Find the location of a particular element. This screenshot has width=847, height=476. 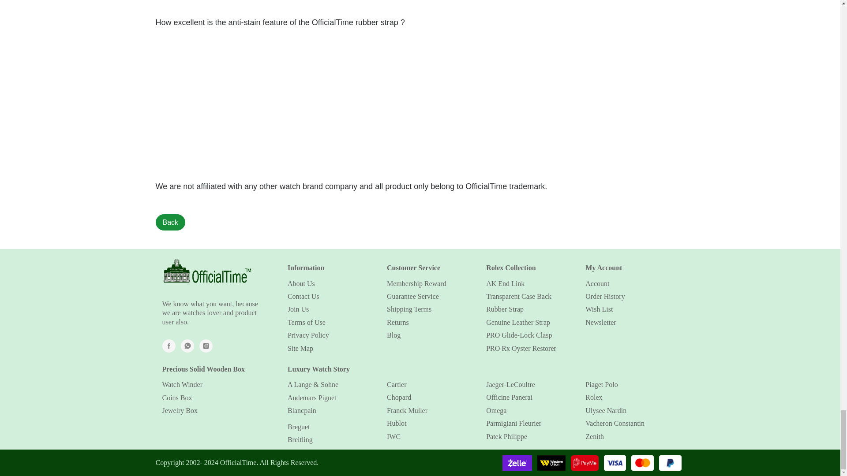

Back is located at coordinates (170, 222).